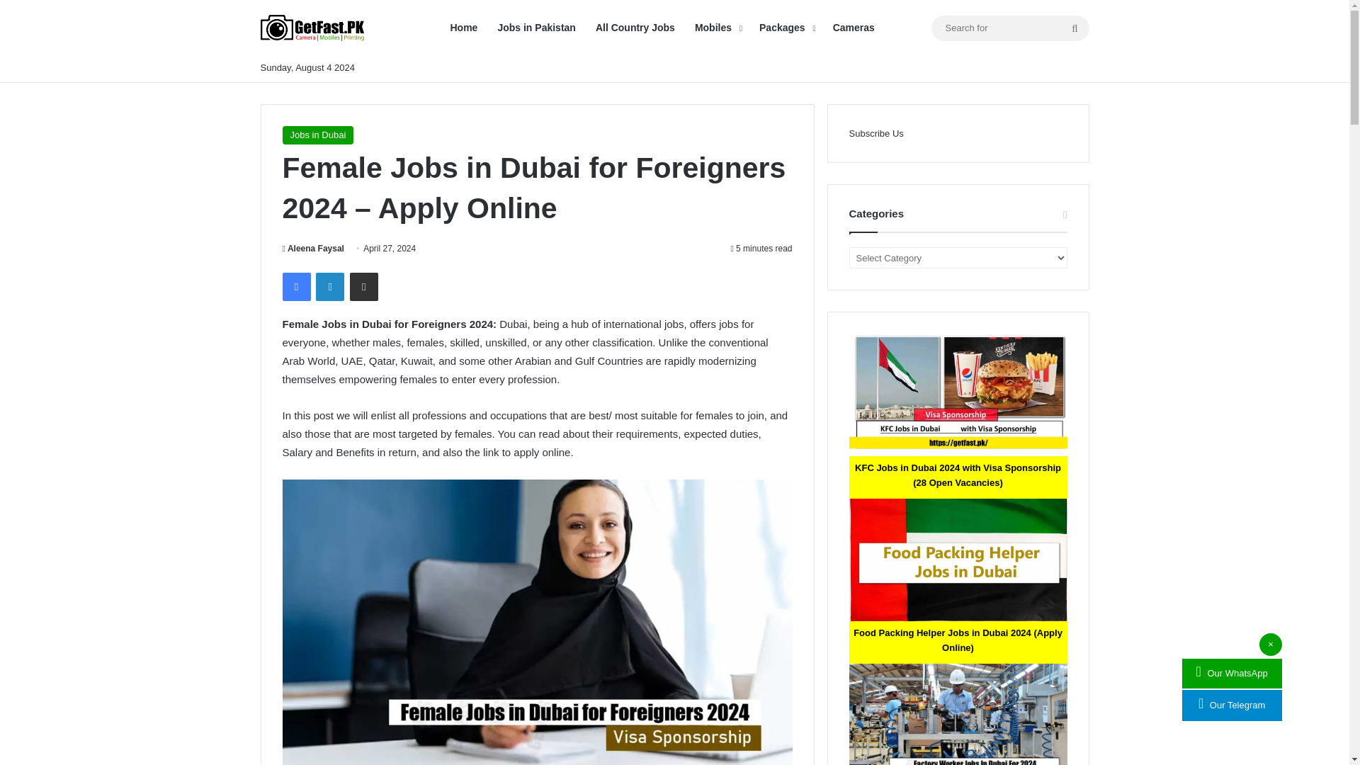 The height and width of the screenshot is (765, 1360). What do you see at coordinates (635, 28) in the screenshot?
I see `All Country Jobs` at bounding box center [635, 28].